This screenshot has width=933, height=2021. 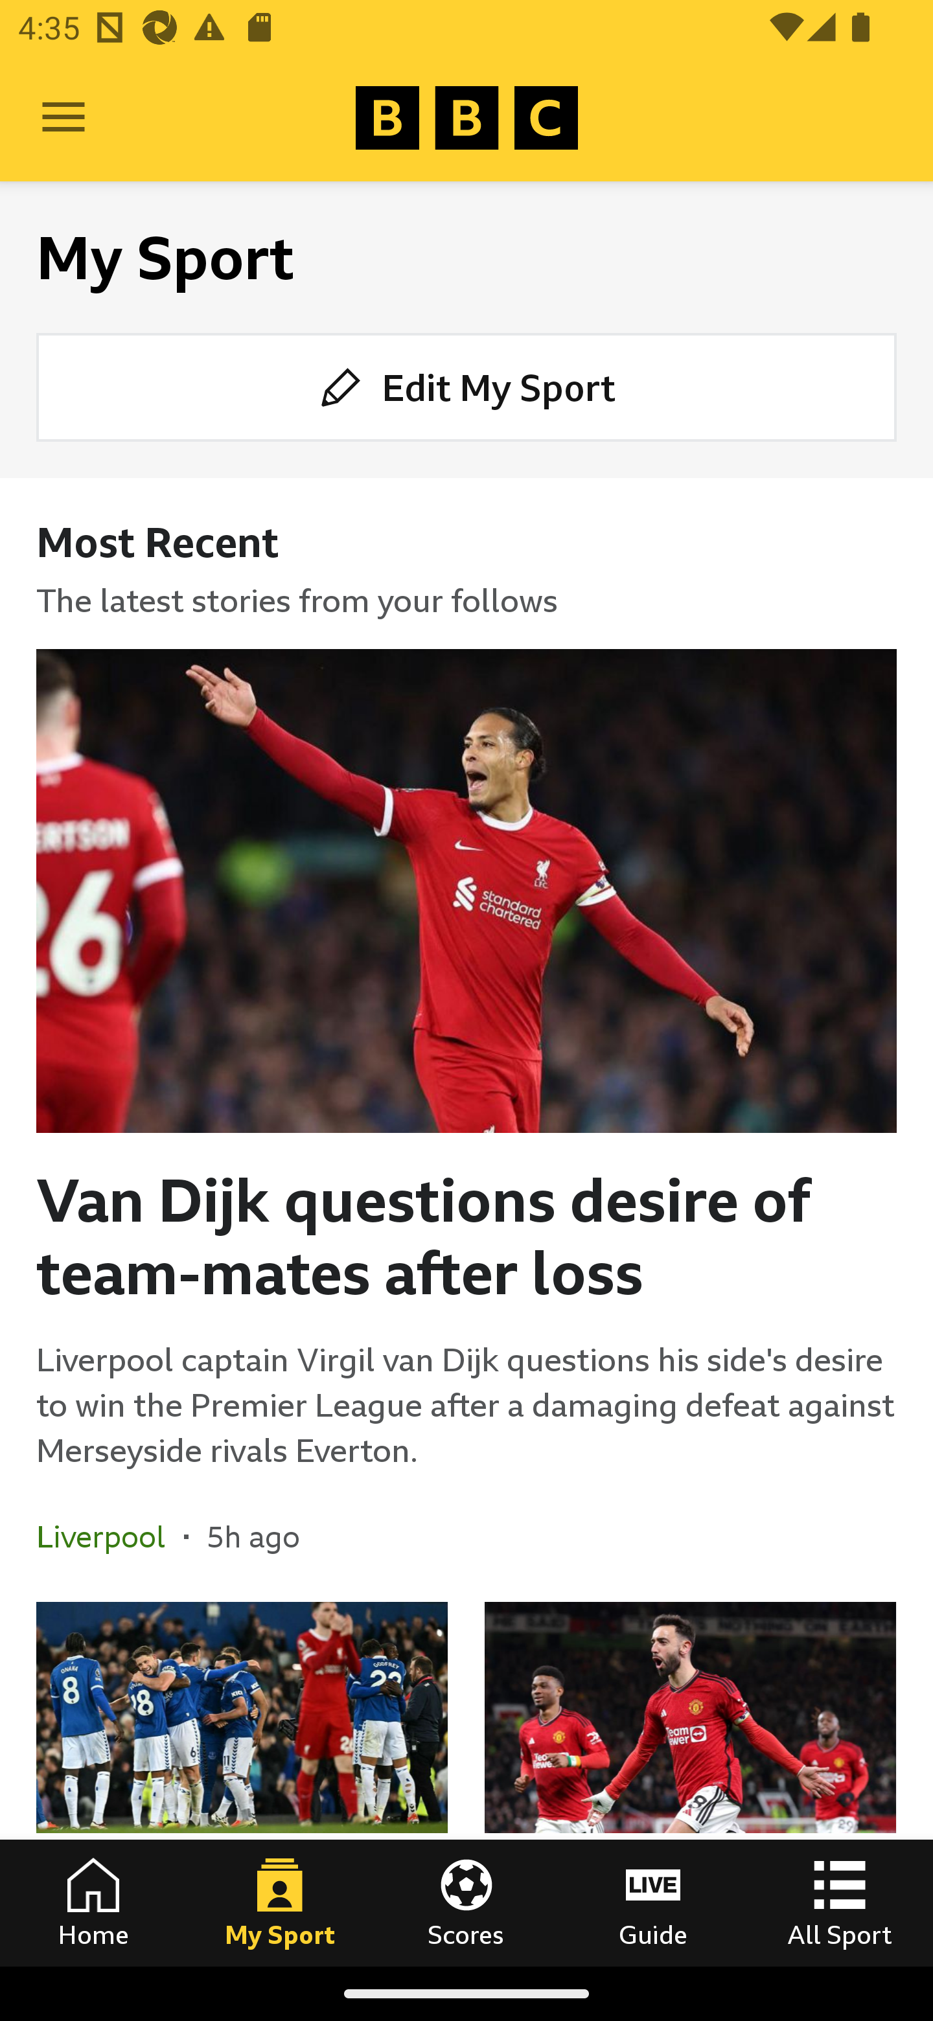 What do you see at coordinates (93, 1902) in the screenshot?
I see `Home` at bounding box center [93, 1902].